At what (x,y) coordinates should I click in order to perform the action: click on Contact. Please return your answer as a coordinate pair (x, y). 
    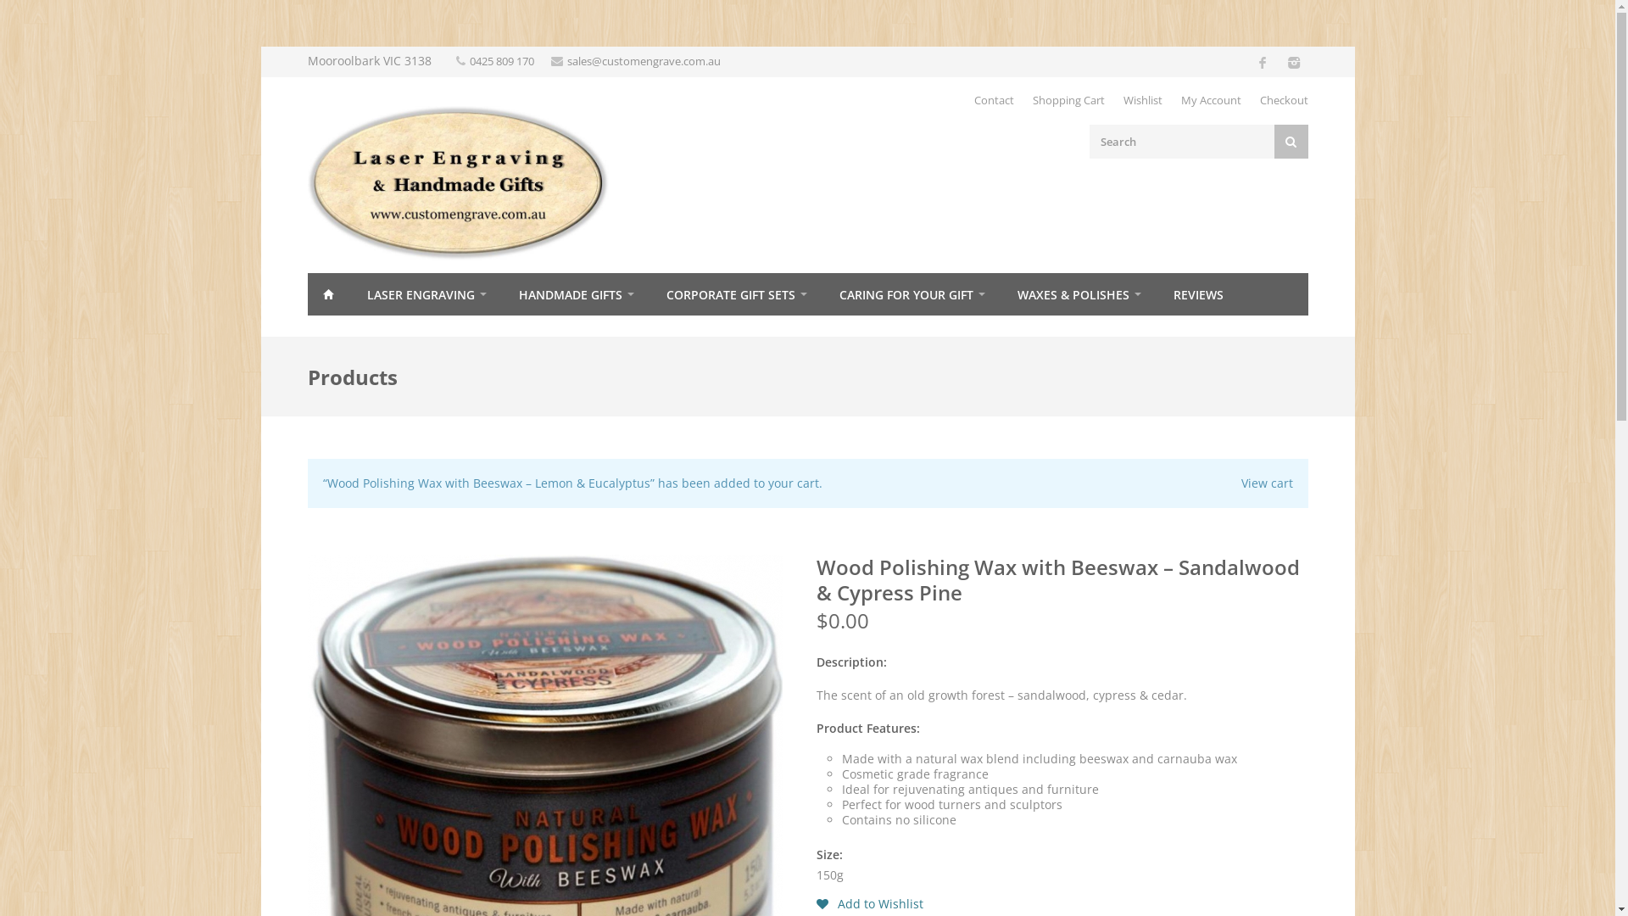
    Looking at the image, I should click on (994, 100).